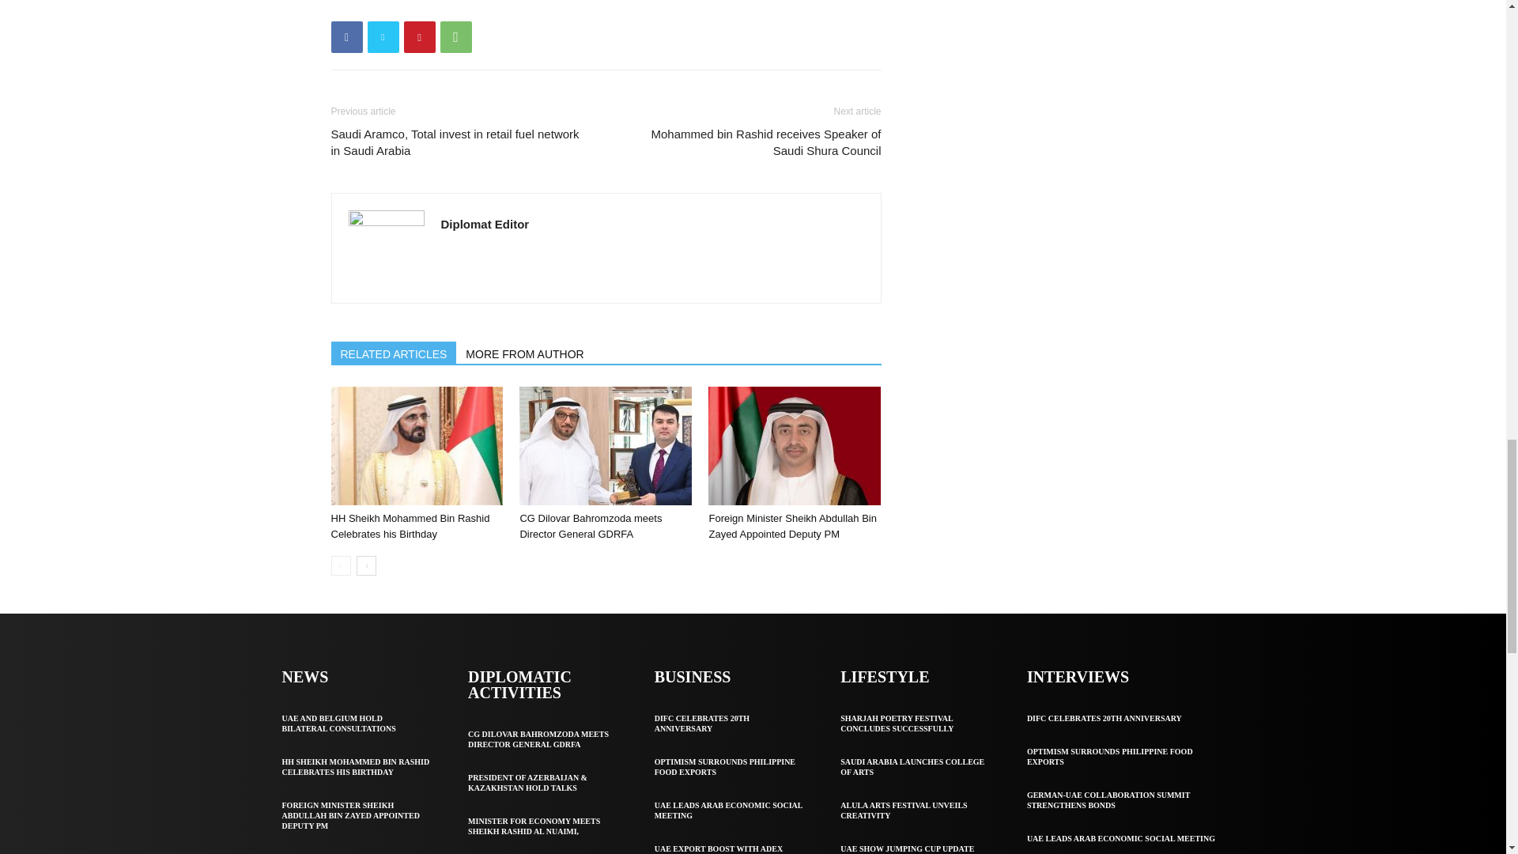  What do you see at coordinates (485, 224) in the screenshot?
I see `Diplomat Editor` at bounding box center [485, 224].